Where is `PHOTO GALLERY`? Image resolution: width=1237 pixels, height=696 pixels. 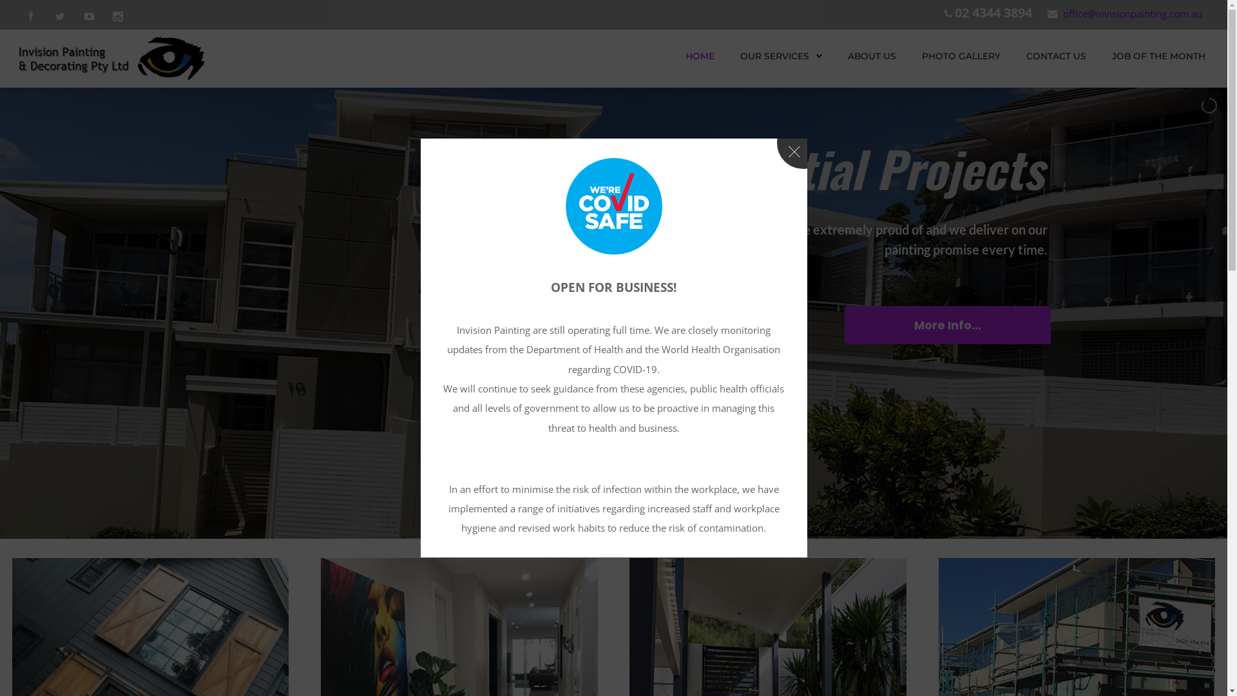
PHOTO GALLERY is located at coordinates (961, 56).